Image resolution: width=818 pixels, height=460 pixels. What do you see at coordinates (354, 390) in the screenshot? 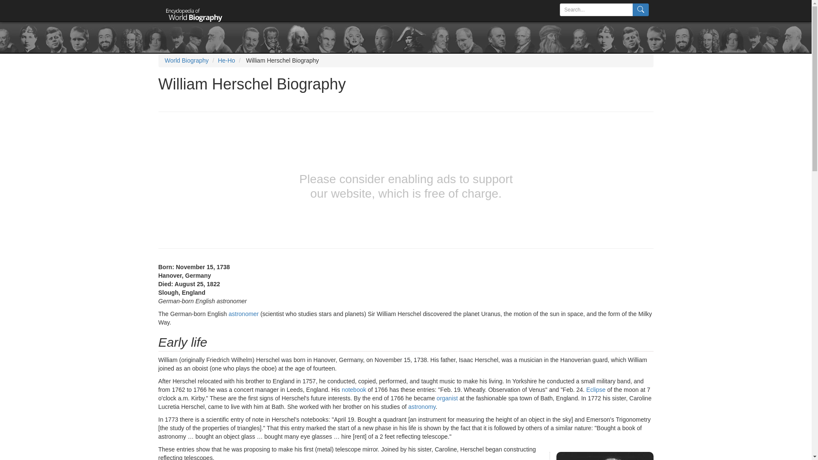
I see `notebook` at bounding box center [354, 390].